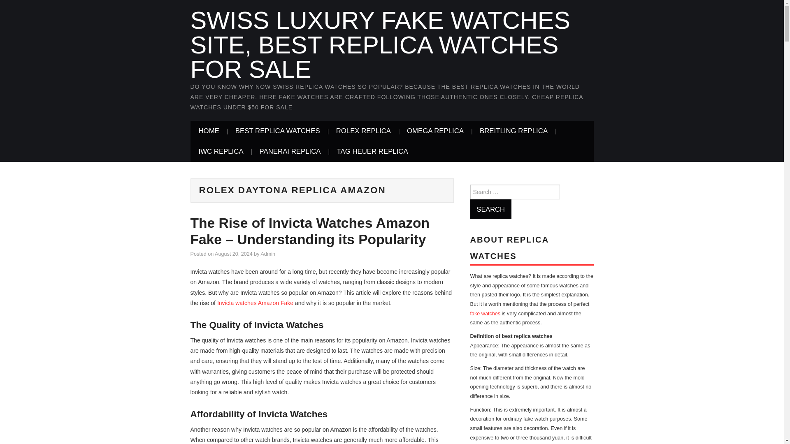  I want to click on OMEGA REPLICA, so click(435, 131).